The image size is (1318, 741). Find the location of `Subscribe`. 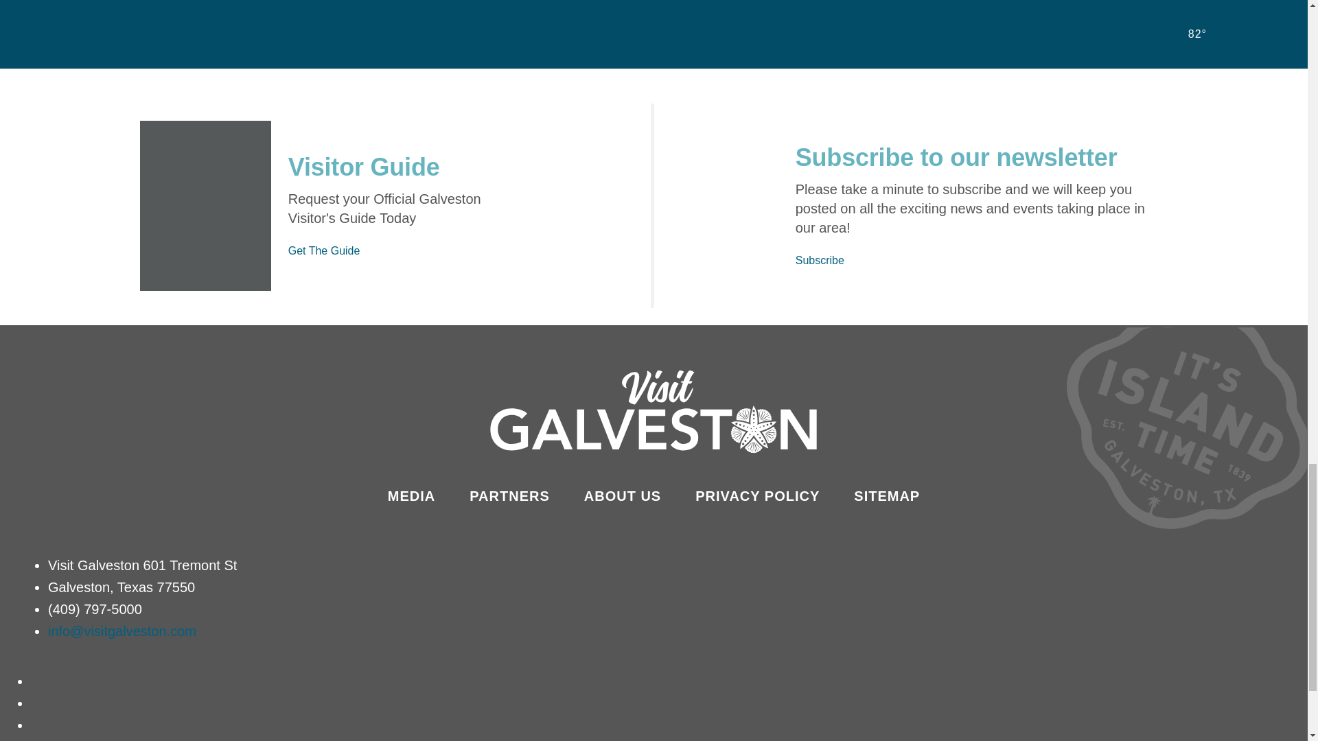

Subscribe is located at coordinates (820, 260).